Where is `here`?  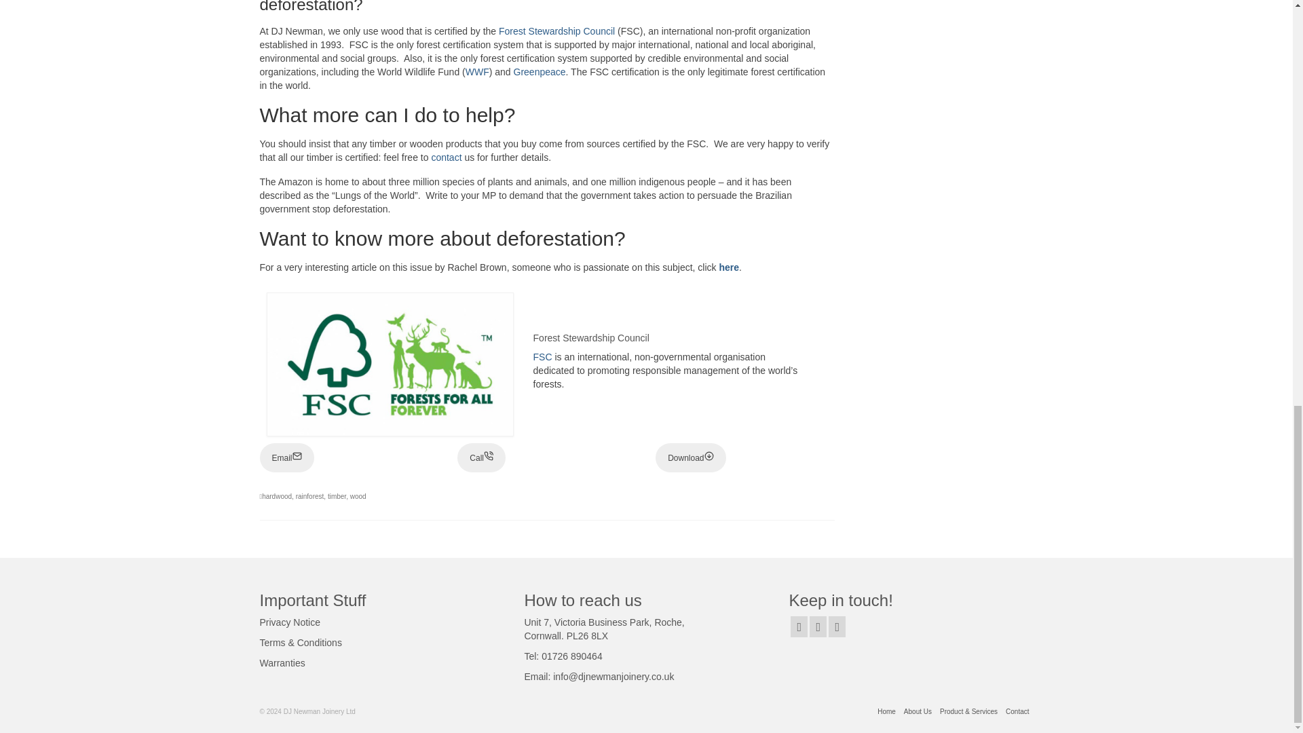 here is located at coordinates (729, 267).